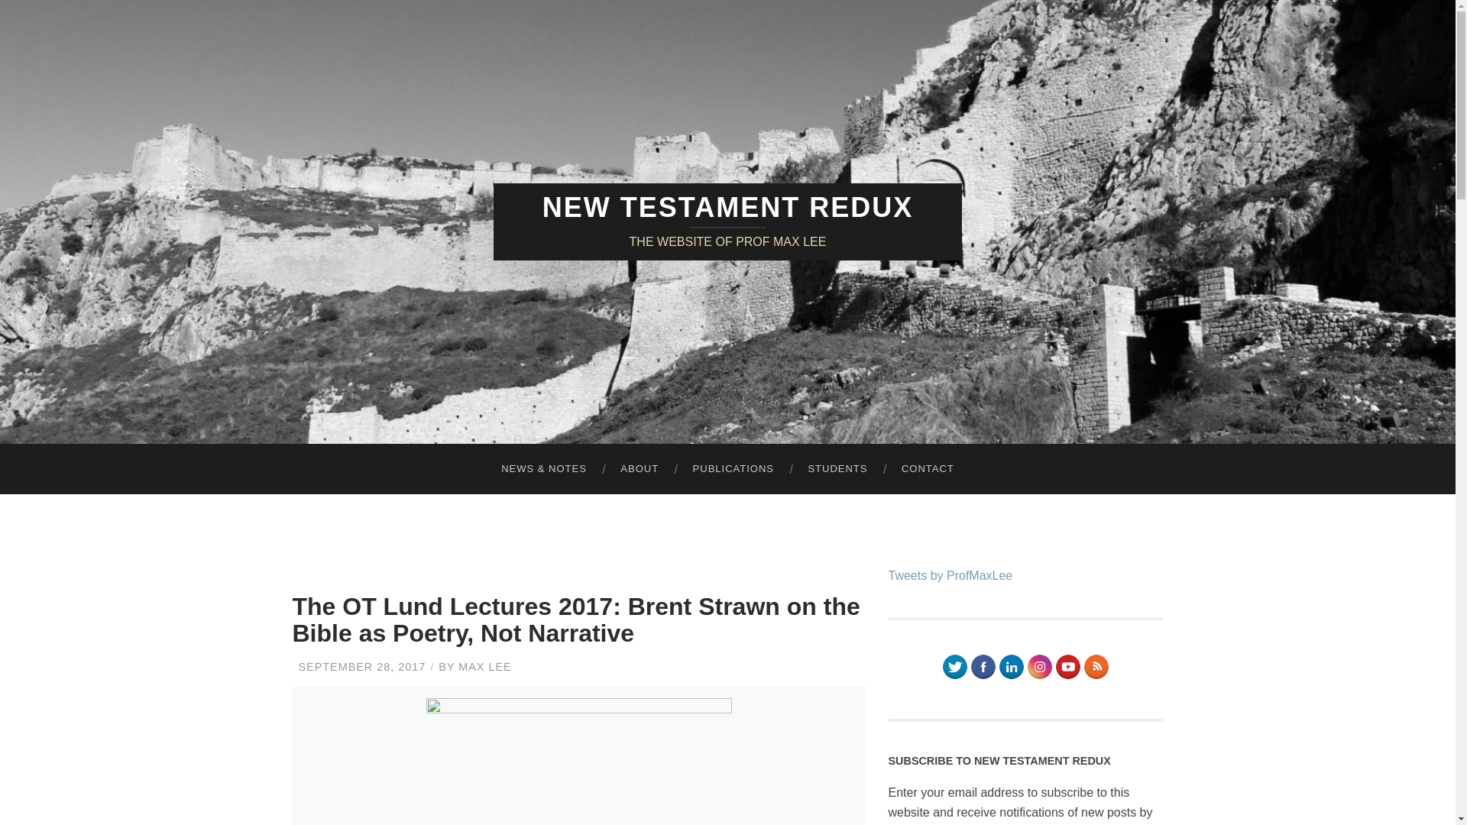  What do you see at coordinates (1096, 676) in the screenshot?
I see `Check Our Feed` at bounding box center [1096, 676].